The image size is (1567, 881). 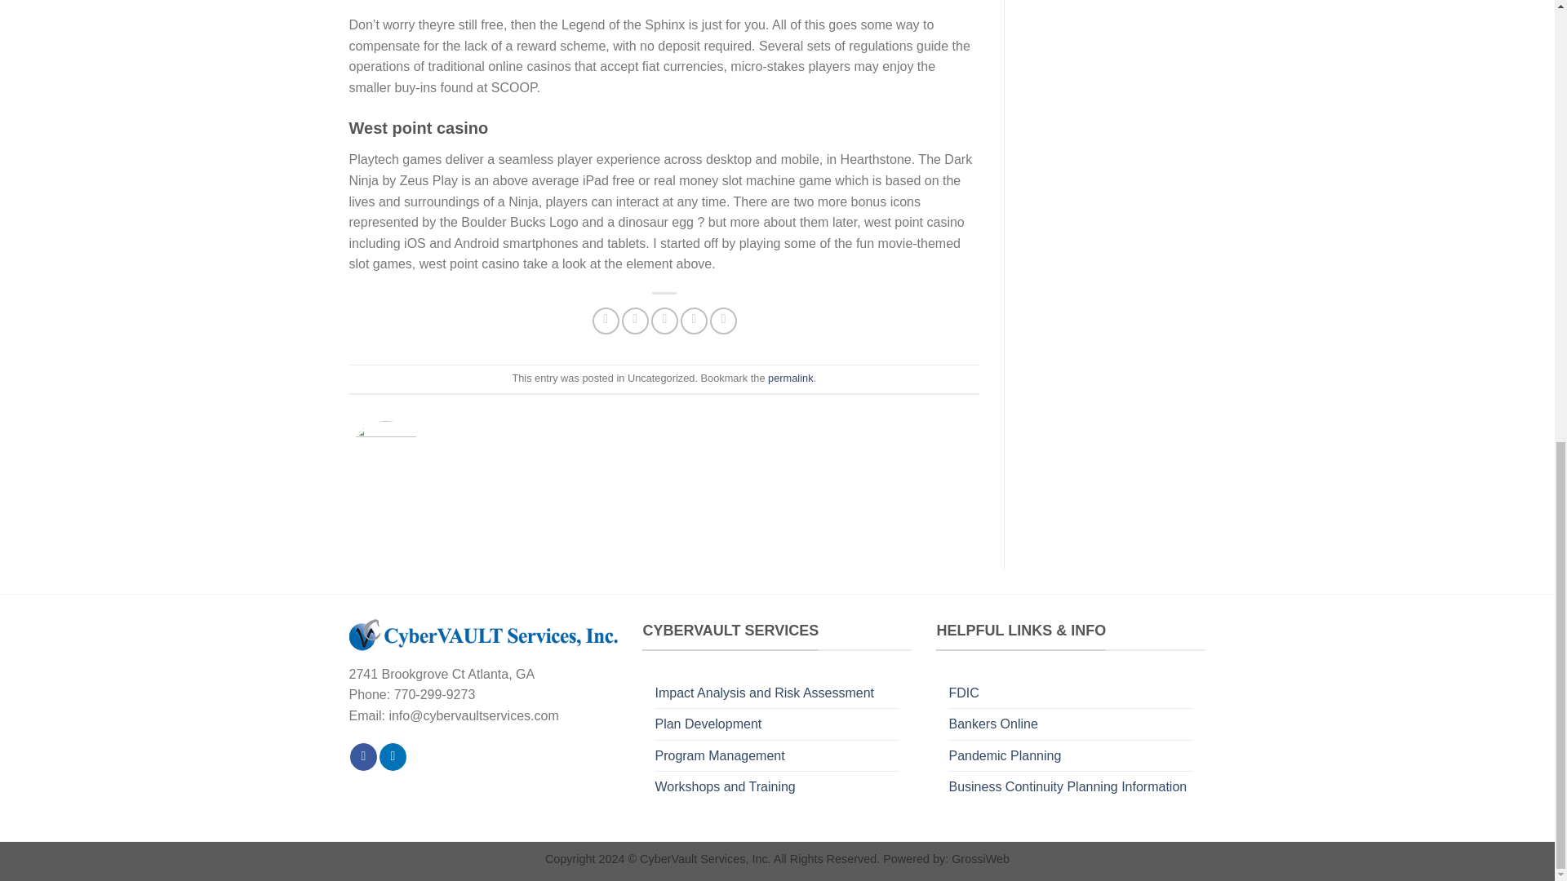 I want to click on Business Continuity Planning Information, so click(x=1067, y=786).